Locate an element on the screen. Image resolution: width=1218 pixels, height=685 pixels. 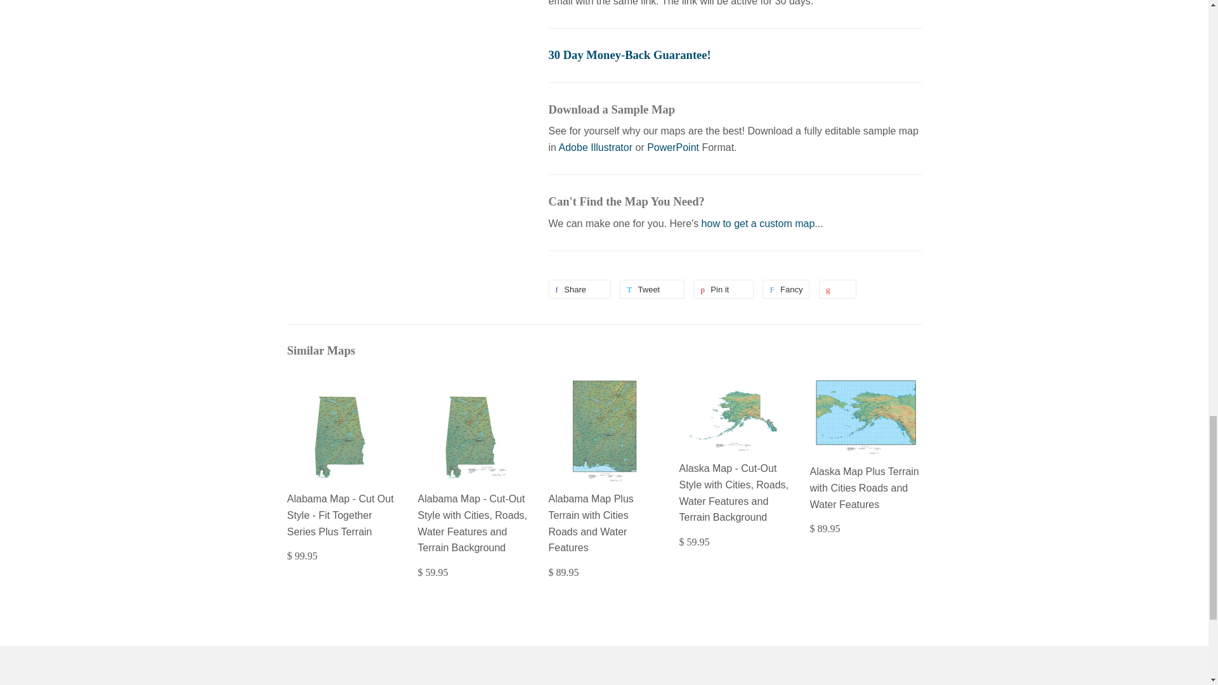
Adobe Illustrator is located at coordinates (596, 147).